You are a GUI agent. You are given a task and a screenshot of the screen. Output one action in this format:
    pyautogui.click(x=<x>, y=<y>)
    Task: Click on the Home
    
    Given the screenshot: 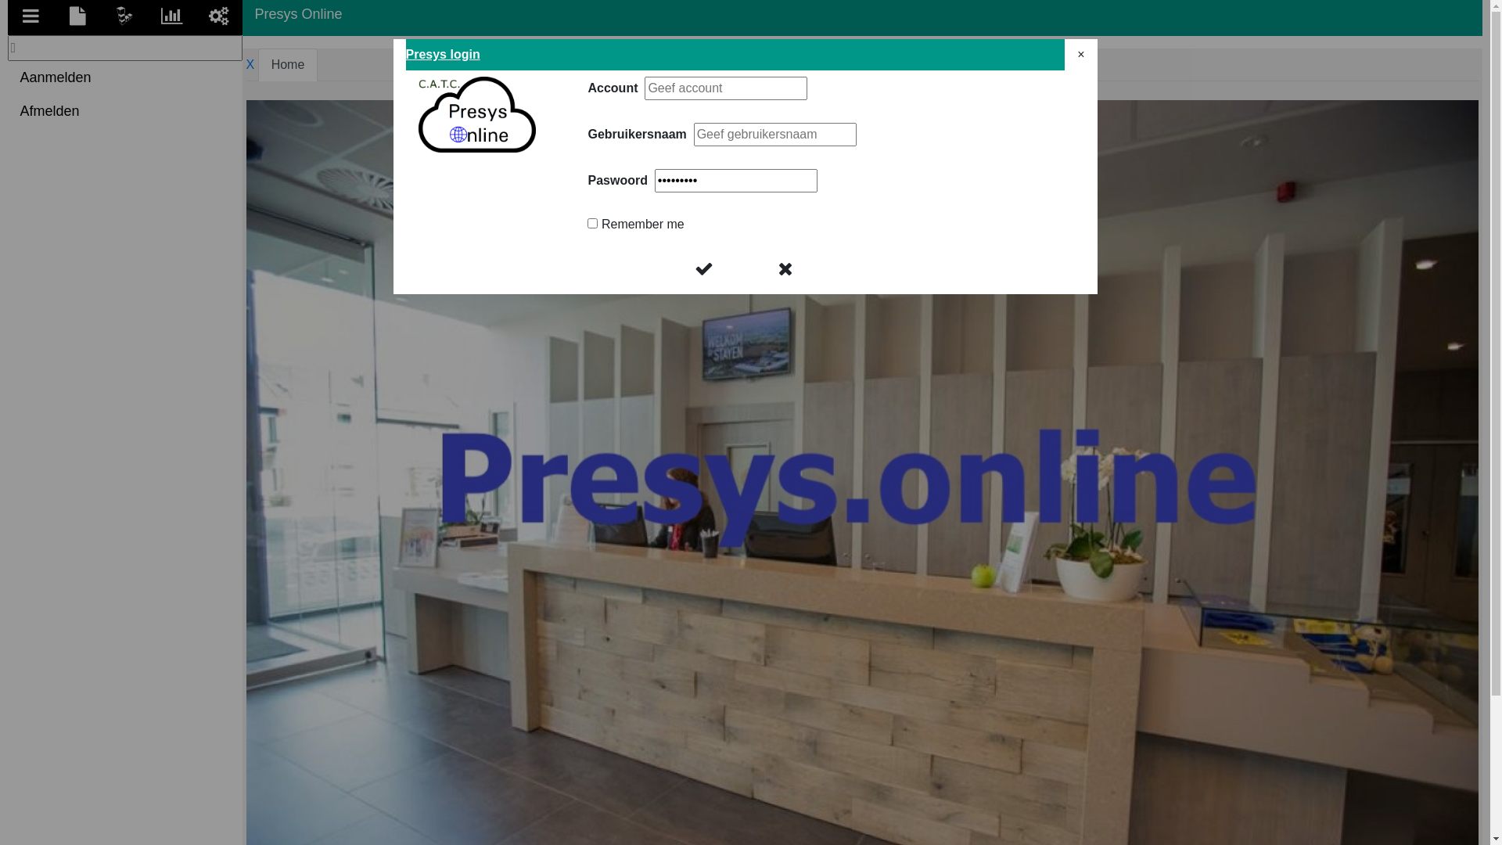 What is the action you would take?
    pyautogui.click(x=288, y=65)
    